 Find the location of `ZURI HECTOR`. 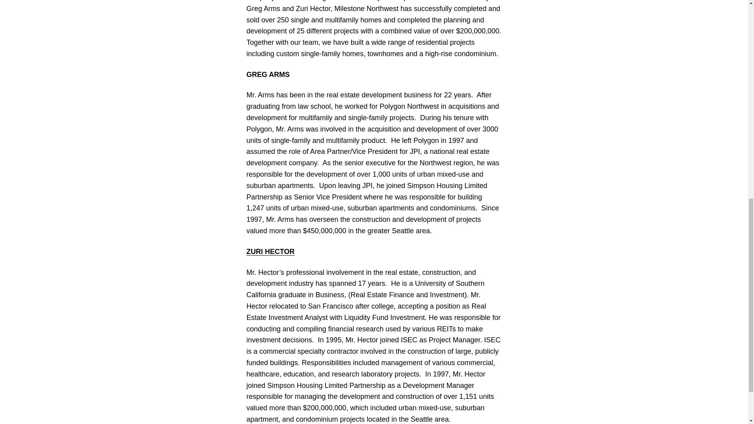

ZURI HECTOR is located at coordinates (270, 251).